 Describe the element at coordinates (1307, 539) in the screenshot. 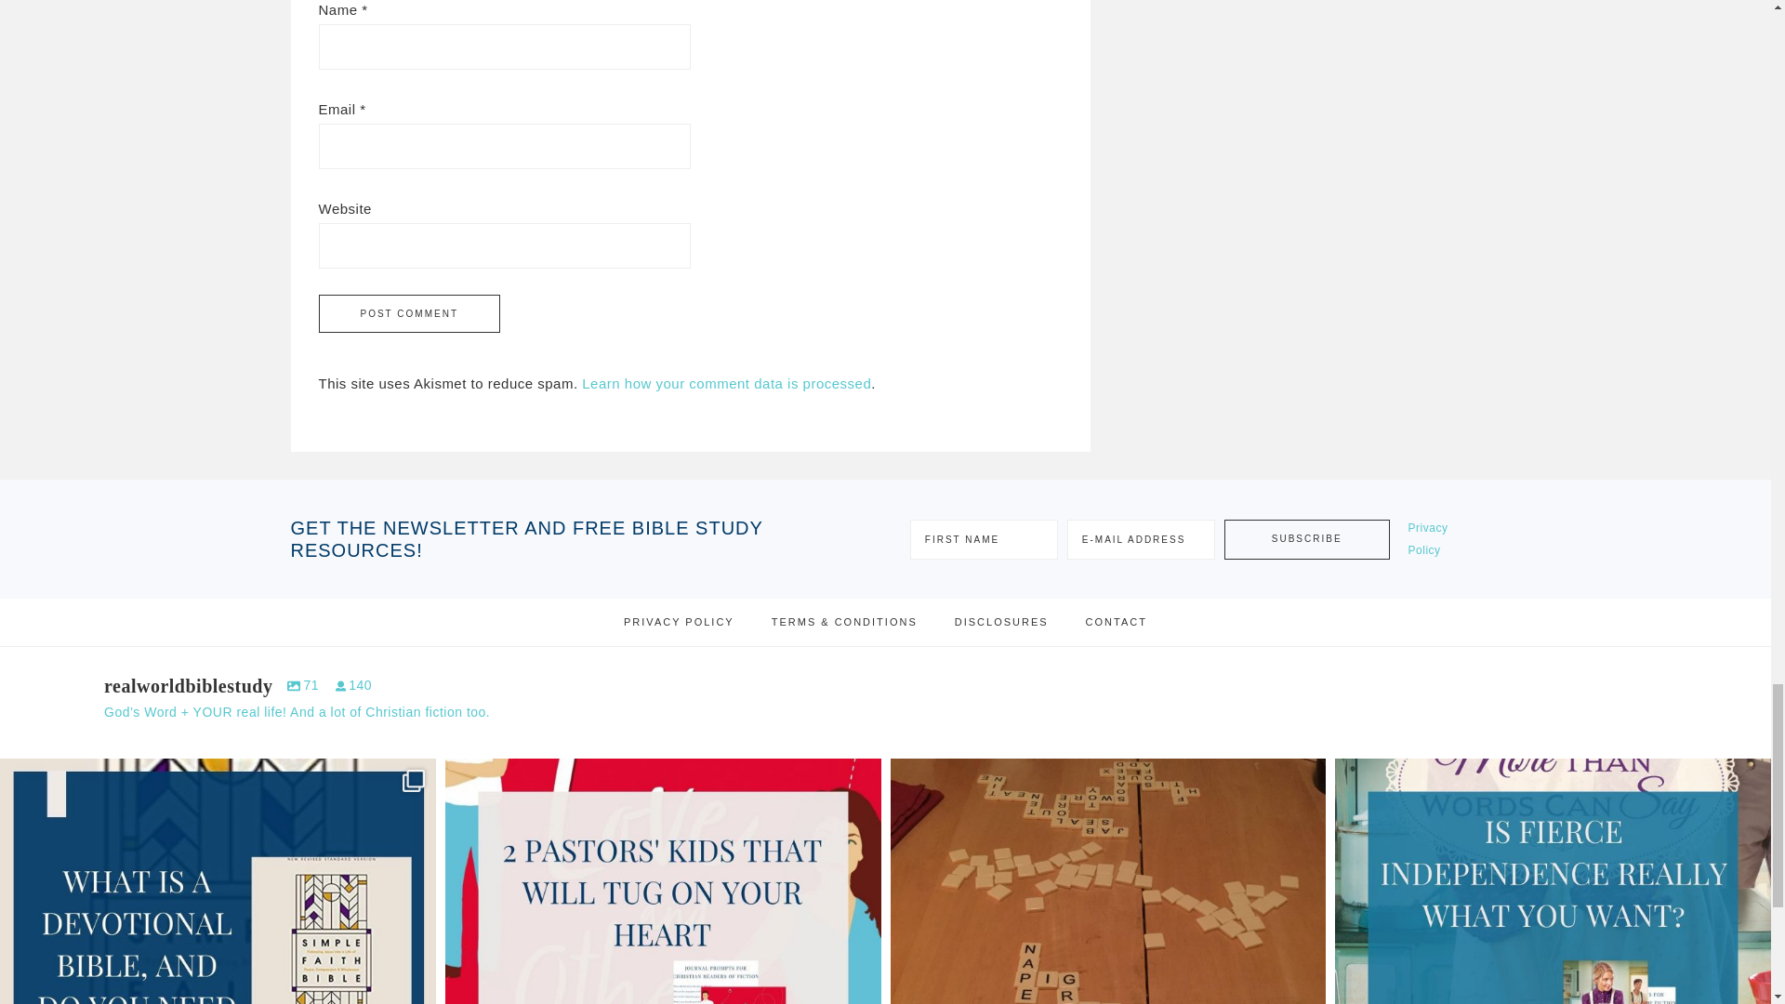

I see `Subscribe` at that location.